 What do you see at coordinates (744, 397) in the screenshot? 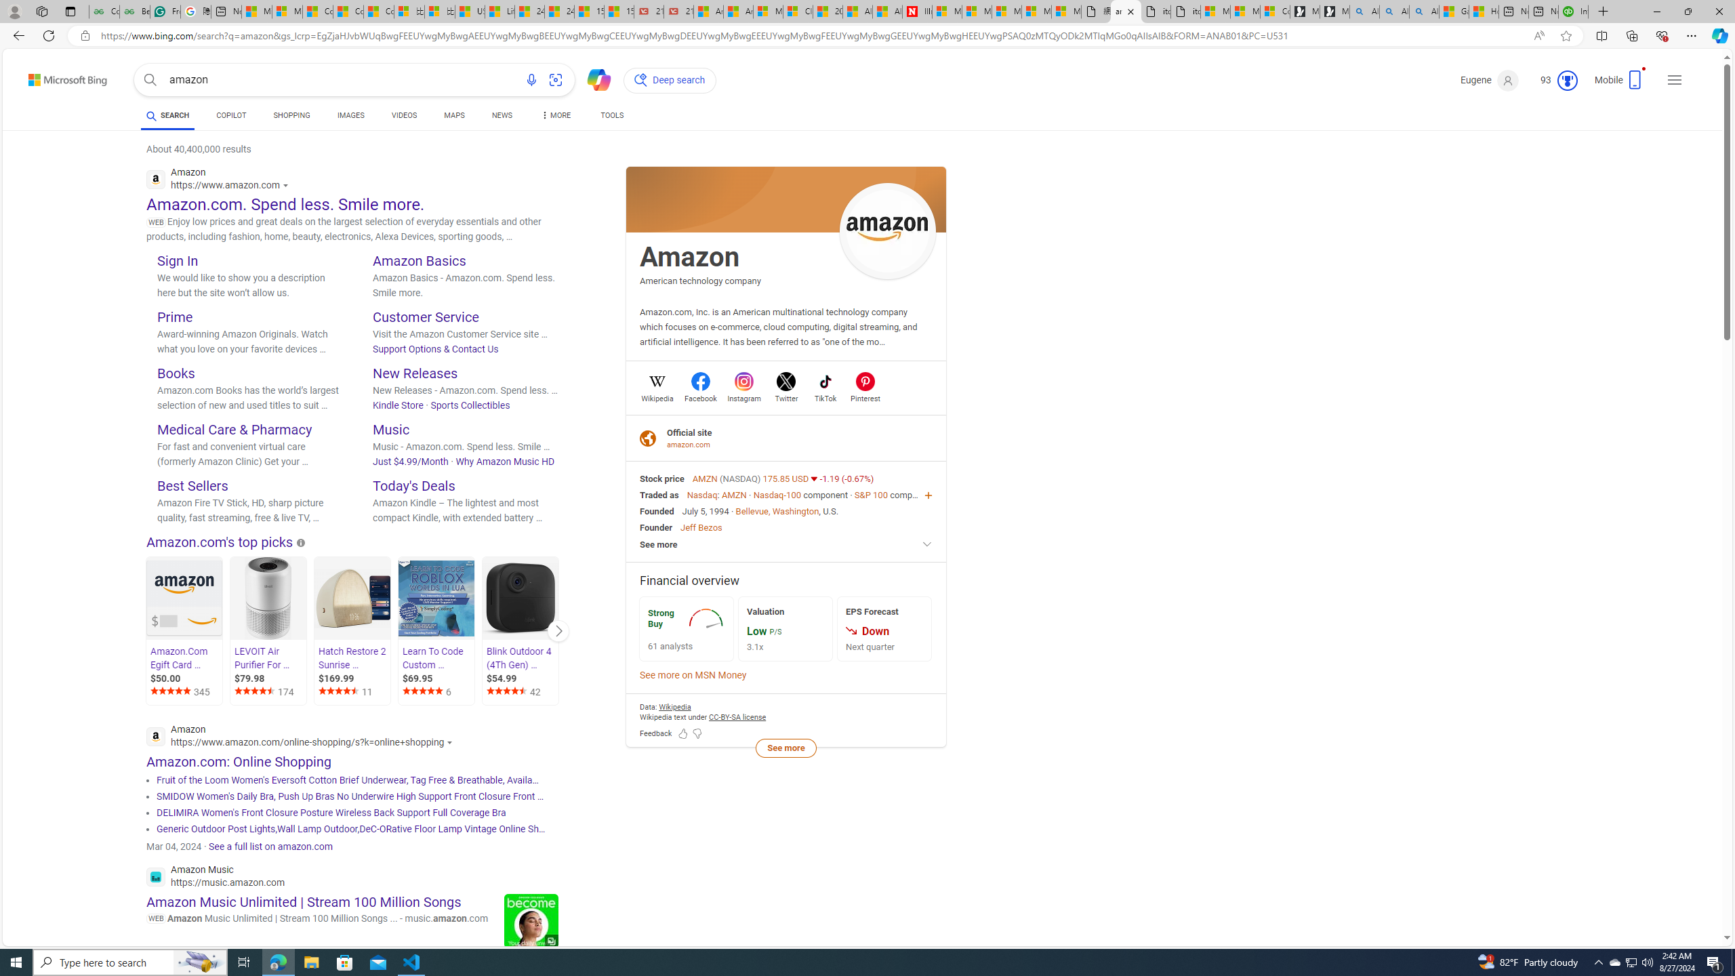
I see `Instagram` at bounding box center [744, 397].